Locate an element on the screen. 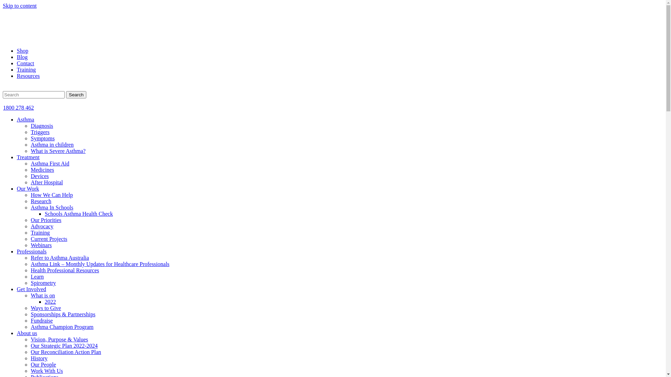 The image size is (671, 377). Our Strategic Plan 2022-2024 is located at coordinates (64, 346).